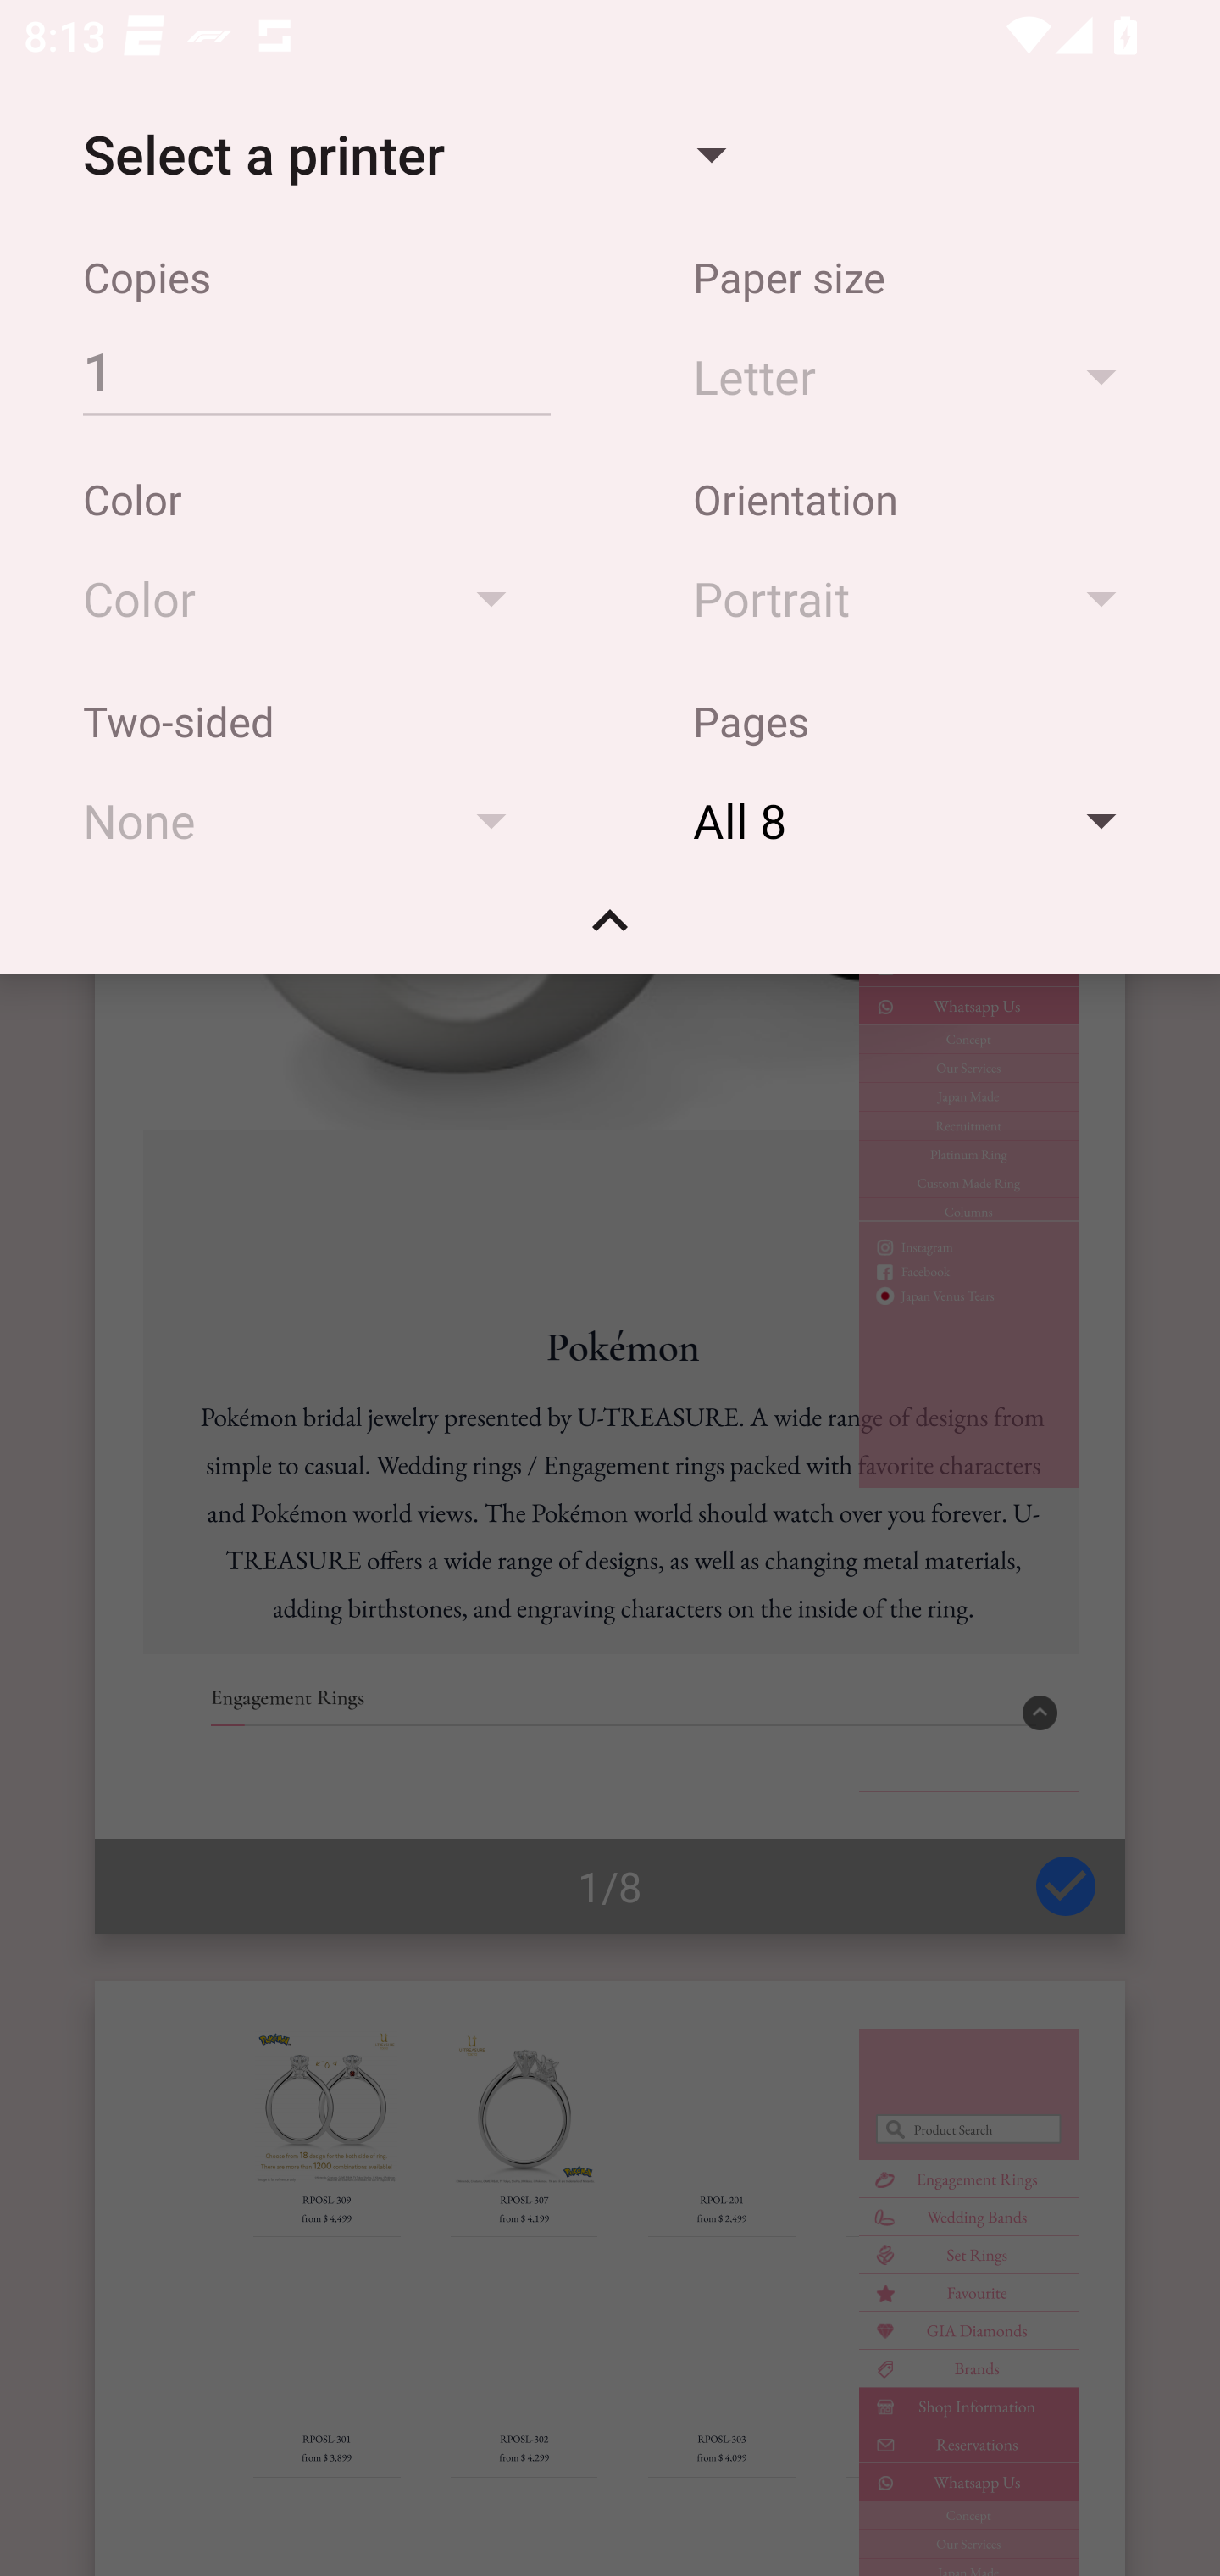 Image resolution: width=1220 pixels, height=2576 pixels. Describe the element at coordinates (610, 932) in the screenshot. I see `Collapse handle` at that location.